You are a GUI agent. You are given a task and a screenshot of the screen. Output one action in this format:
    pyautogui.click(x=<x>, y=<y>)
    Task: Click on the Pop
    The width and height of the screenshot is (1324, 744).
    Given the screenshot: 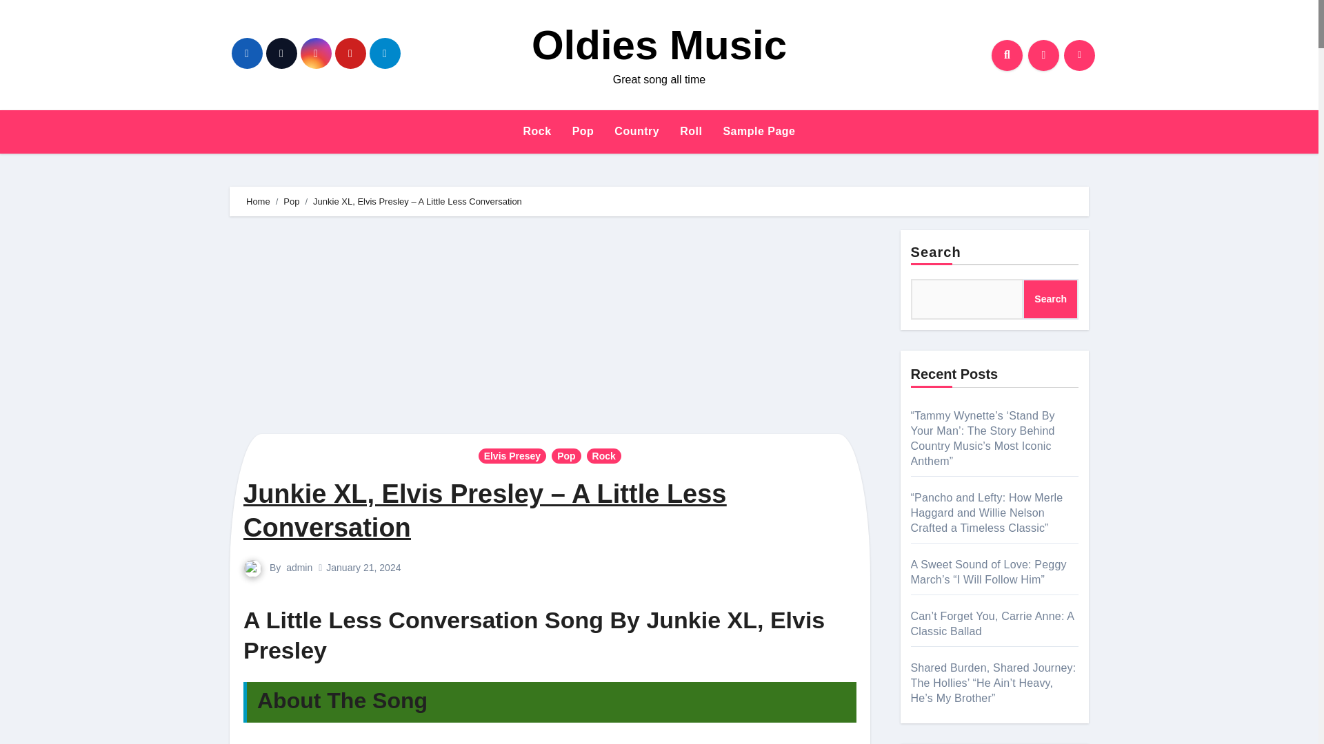 What is the action you would take?
    pyautogui.click(x=583, y=131)
    